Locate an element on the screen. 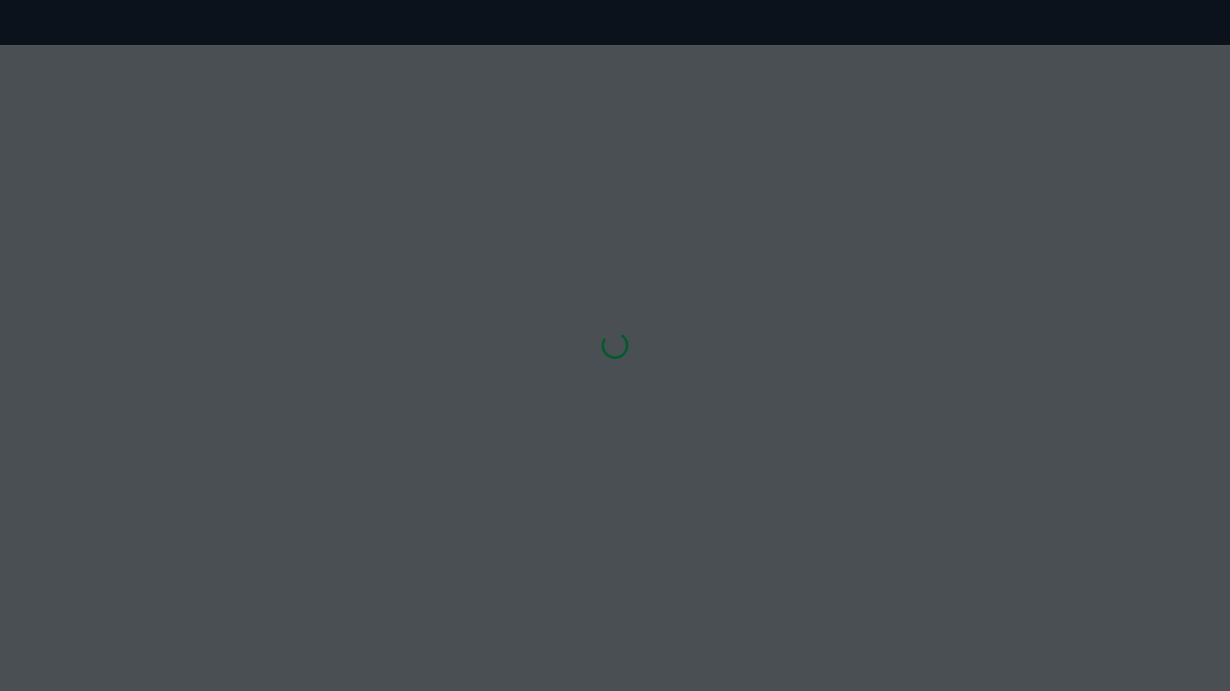  RANGE ROVER is located at coordinates (86, 447).